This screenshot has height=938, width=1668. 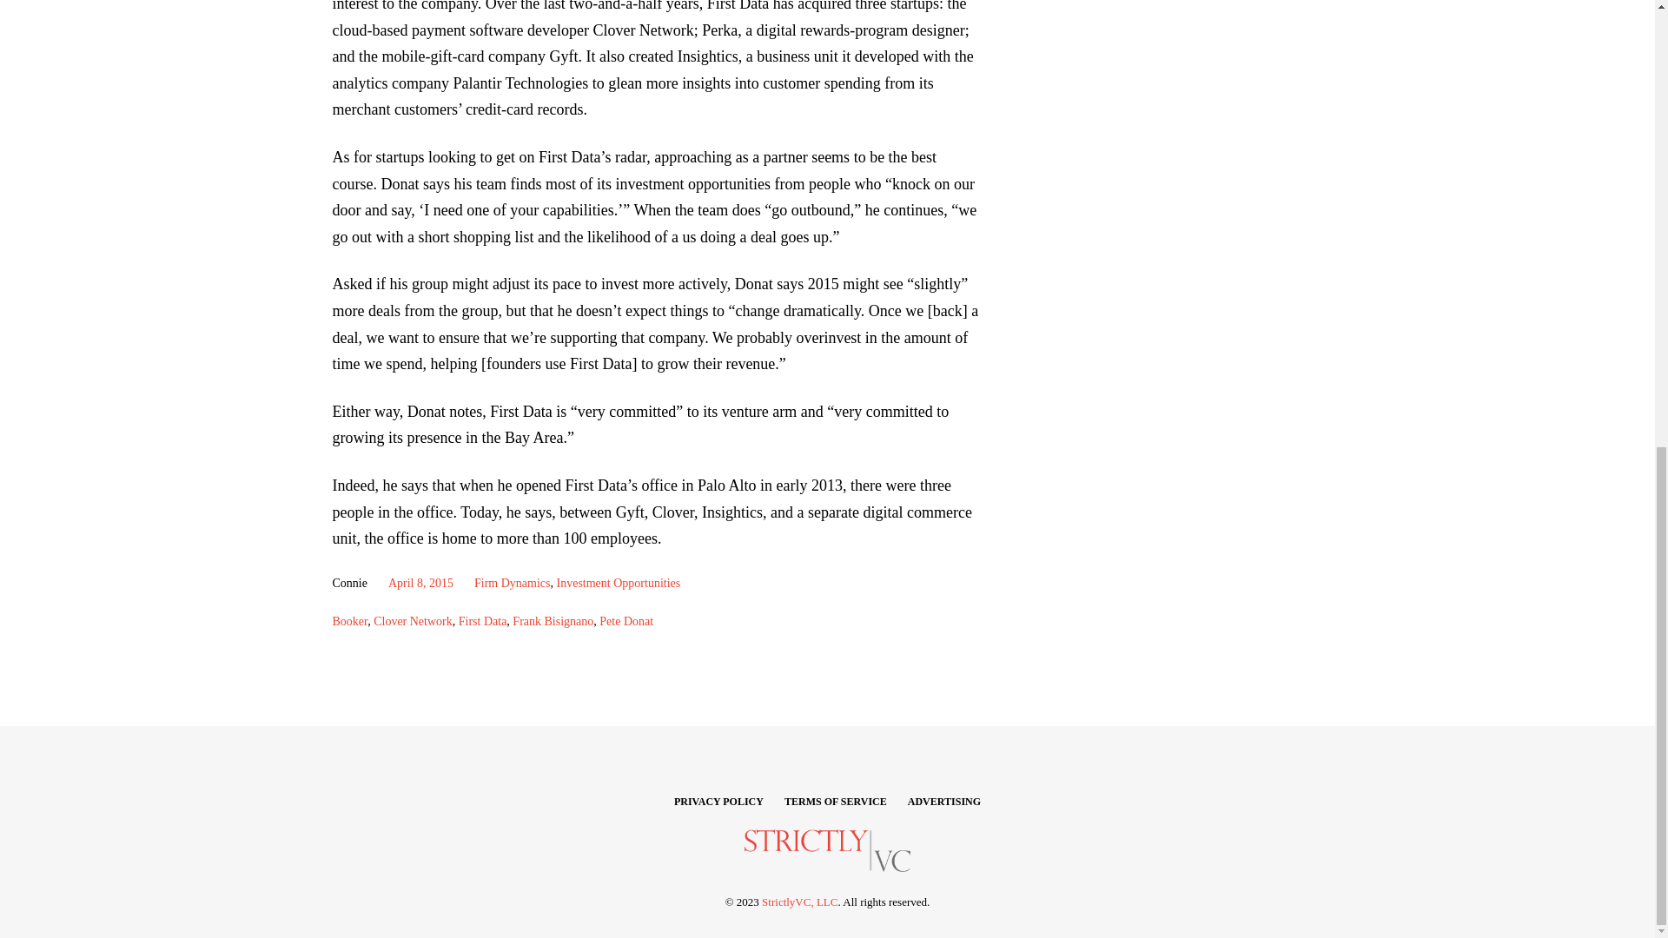 What do you see at coordinates (799, 902) in the screenshot?
I see `StrictlyVC, LLC` at bounding box center [799, 902].